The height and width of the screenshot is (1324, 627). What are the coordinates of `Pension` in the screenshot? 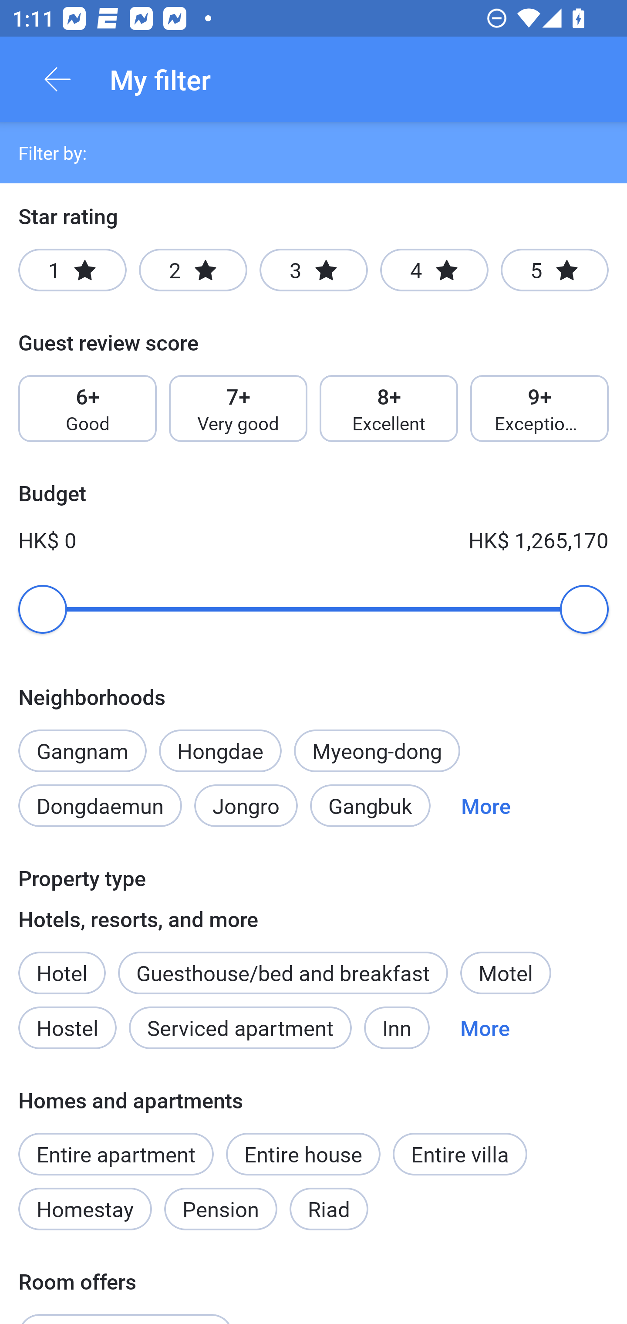 It's located at (220, 1209).